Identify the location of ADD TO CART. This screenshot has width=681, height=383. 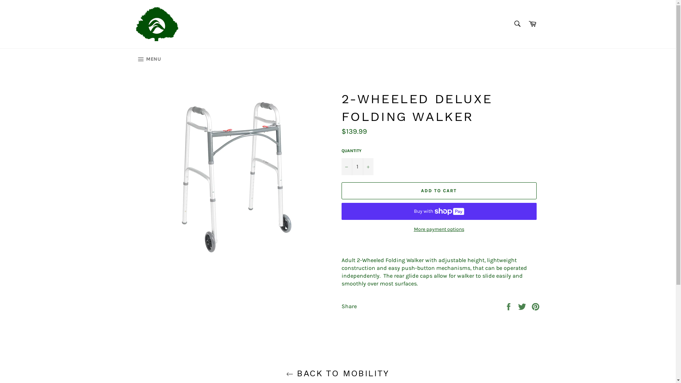
(439, 191).